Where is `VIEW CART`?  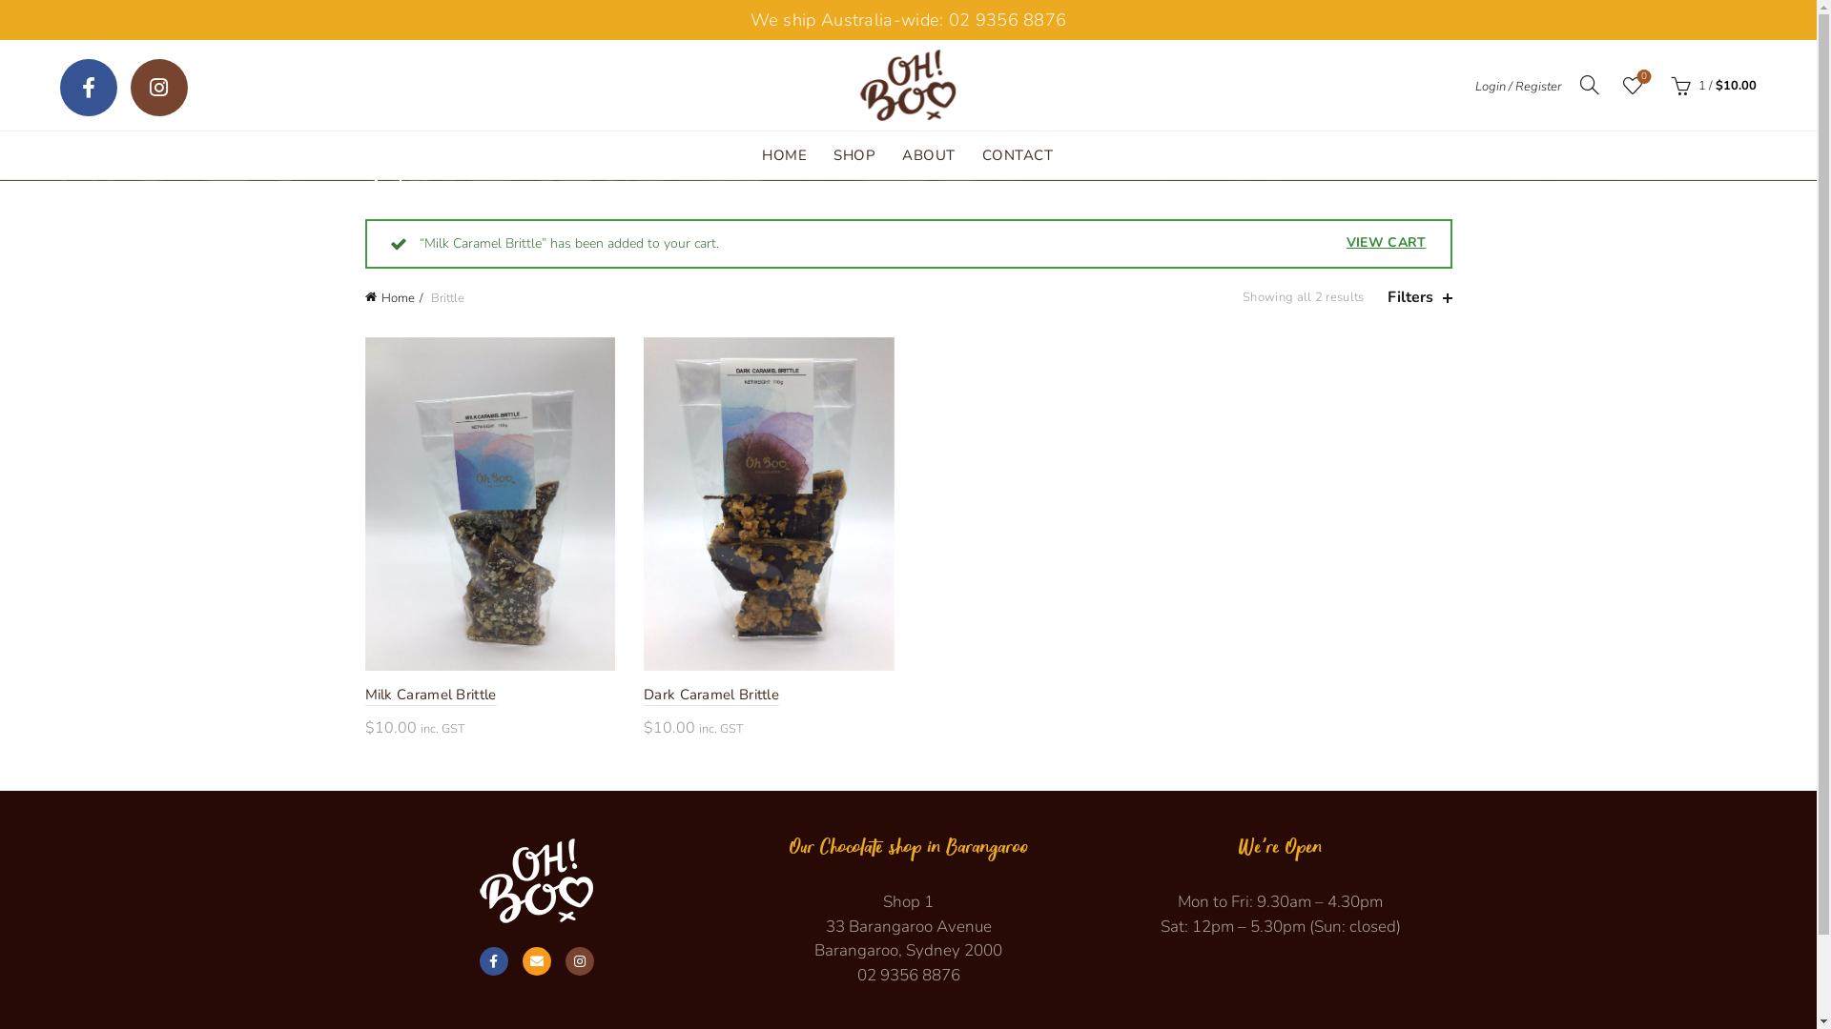 VIEW CART is located at coordinates (1387, 243).